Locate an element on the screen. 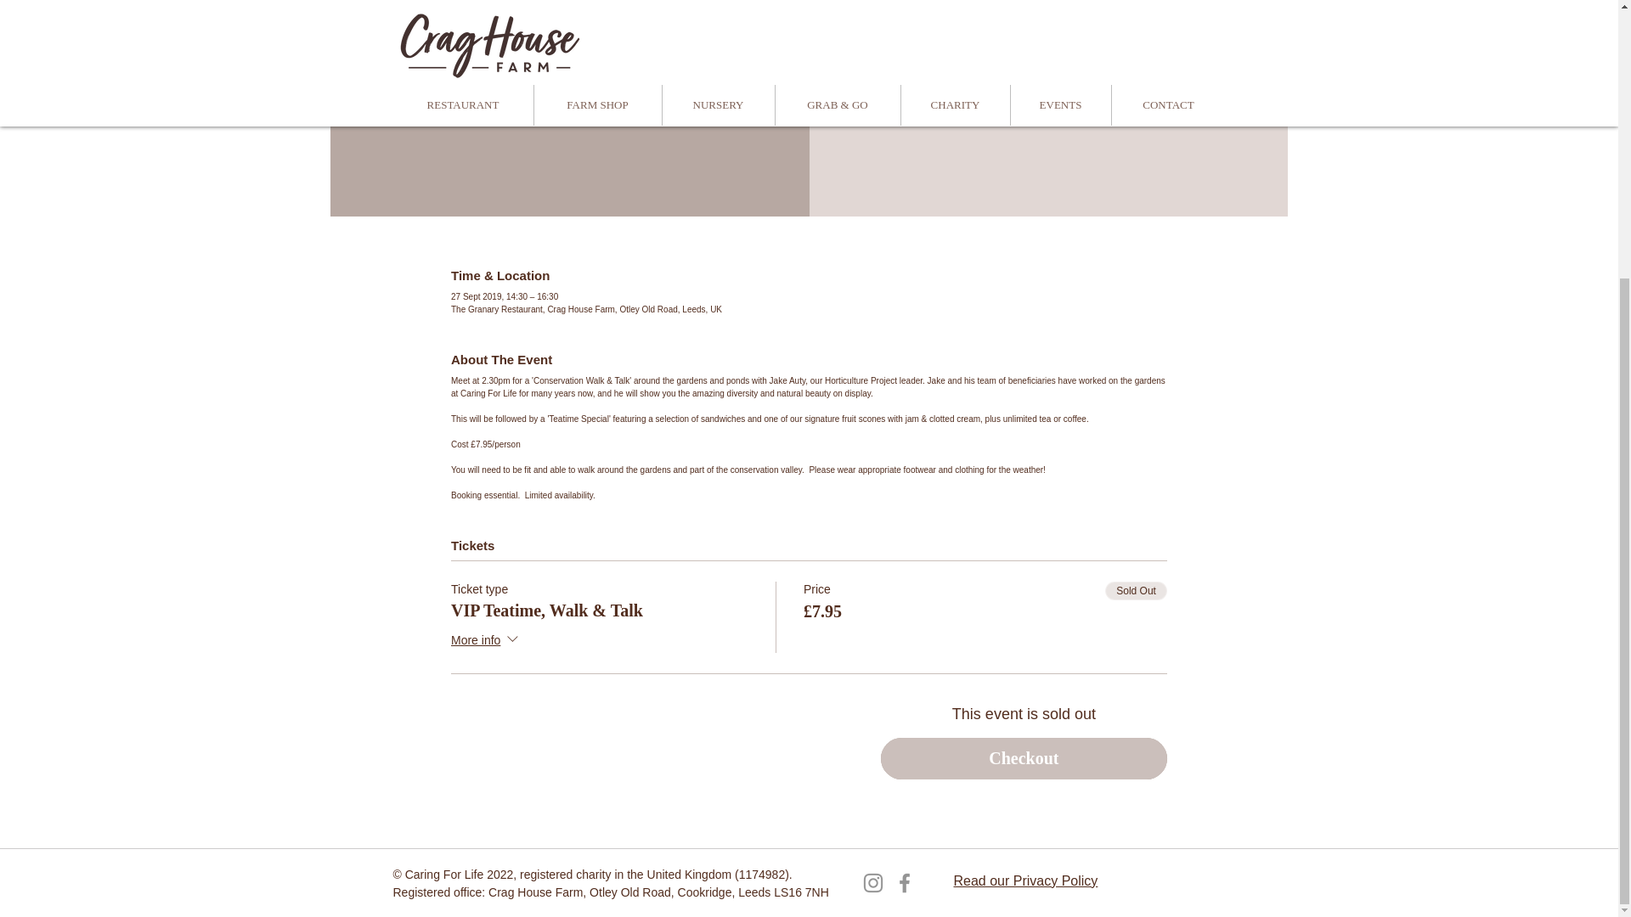 This screenshot has height=917, width=1631. Read our Privacy Policy is located at coordinates (1024, 492).